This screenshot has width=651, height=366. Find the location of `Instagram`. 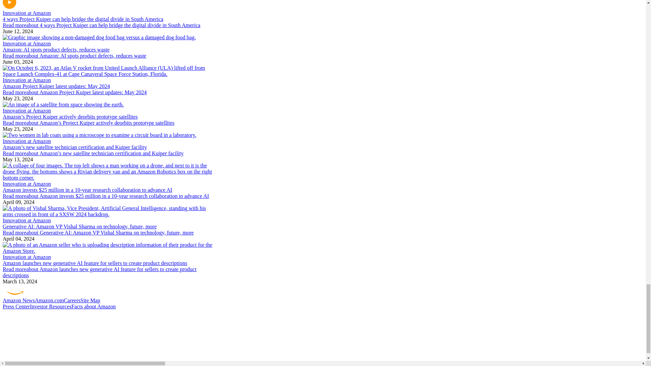

Instagram is located at coordinates (323, 324).